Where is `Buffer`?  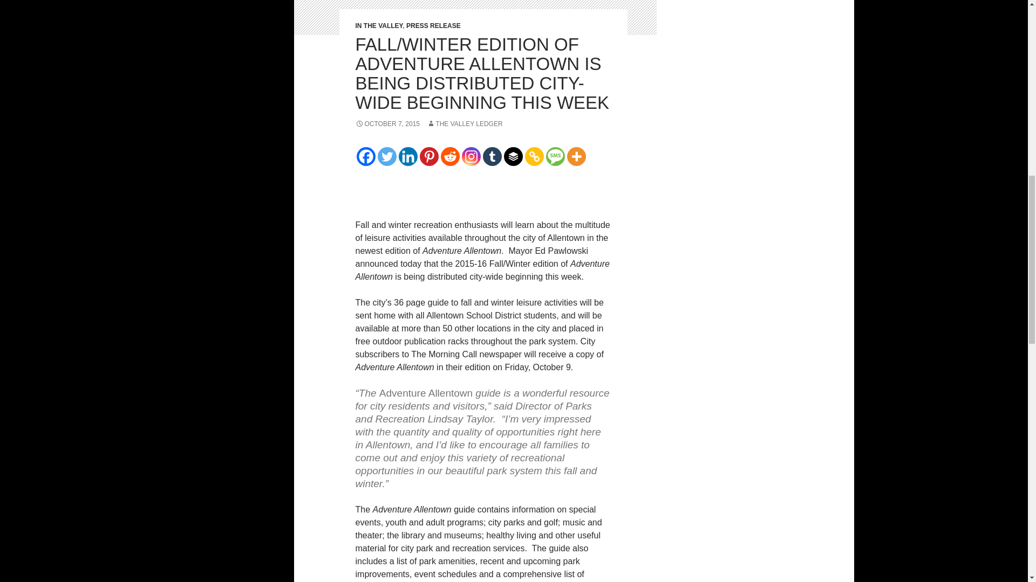 Buffer is located at coordinates (513, 156).